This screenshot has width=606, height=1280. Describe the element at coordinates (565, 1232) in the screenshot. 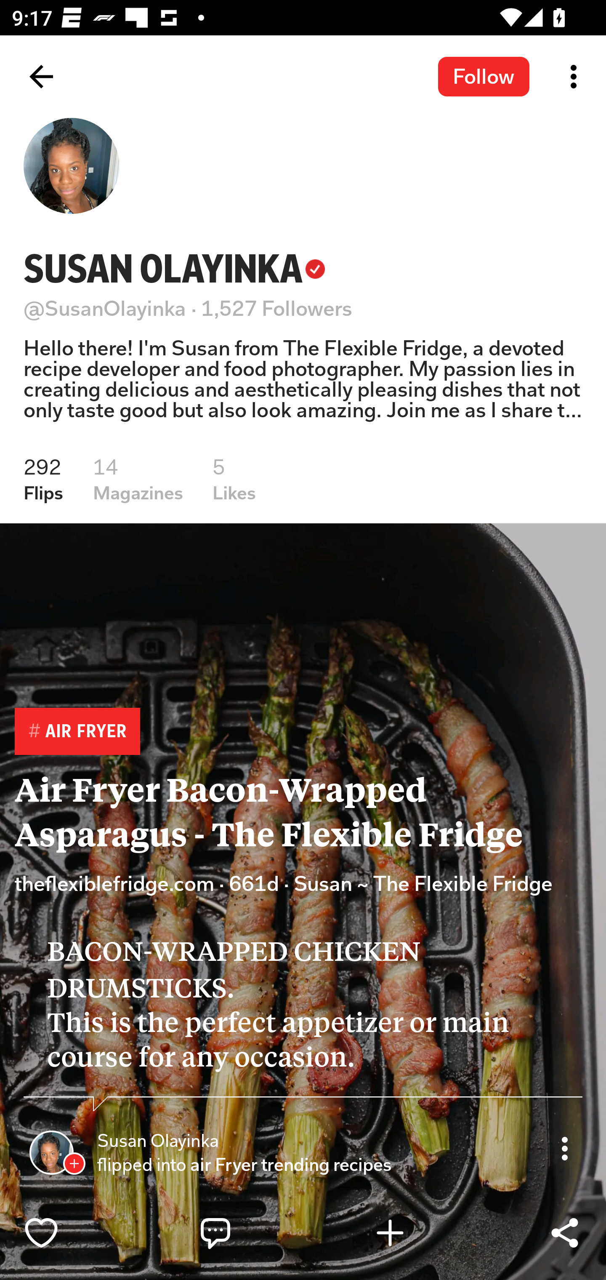

I see `Share` at that location.